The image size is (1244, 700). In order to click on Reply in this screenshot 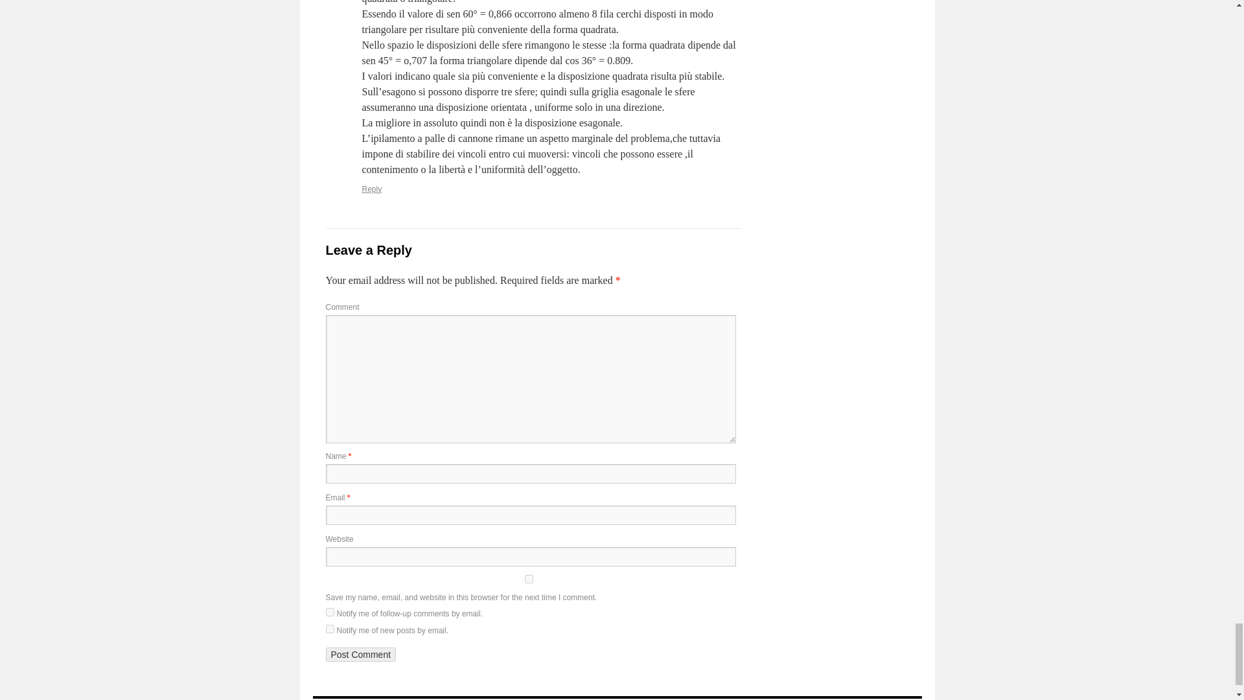, I will do `click(372, 189)`.